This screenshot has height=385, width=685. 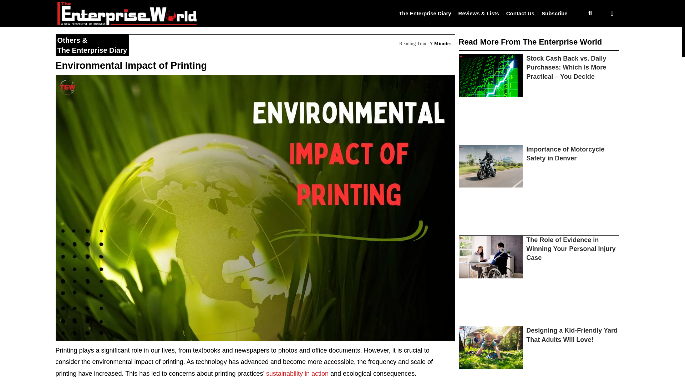 What do you see at coordinates (68, 40) in the screenshot?
I see `Others` at bounding box center [68, 40].